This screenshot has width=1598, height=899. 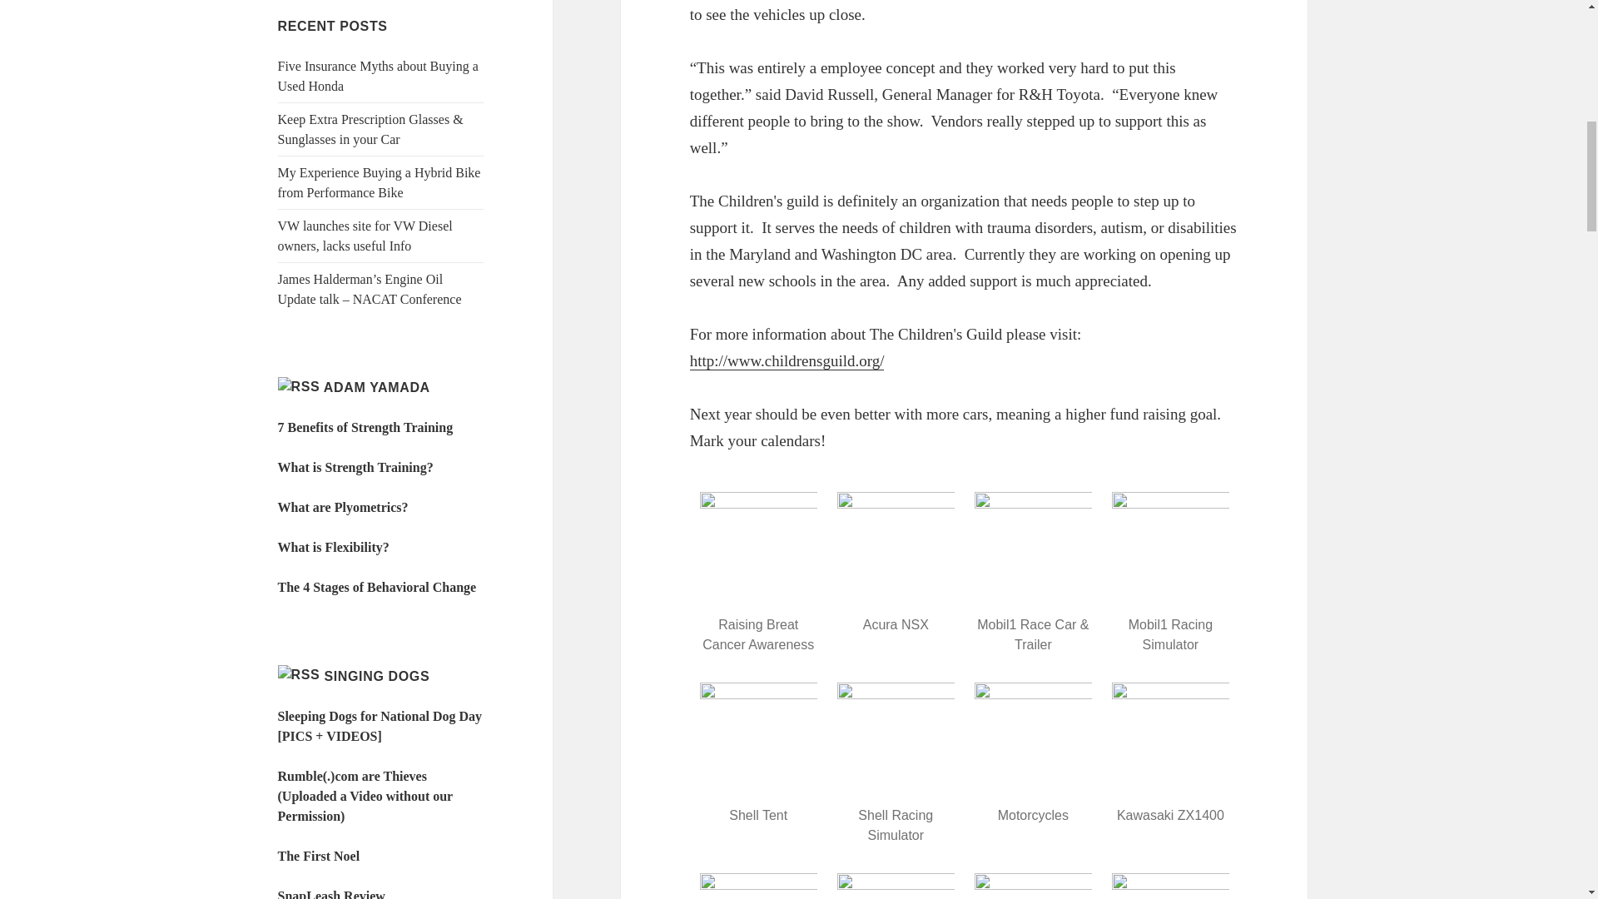 I want to click on Five Insurance Myths about Buying a Used Honda, so click(x=378, y=77).